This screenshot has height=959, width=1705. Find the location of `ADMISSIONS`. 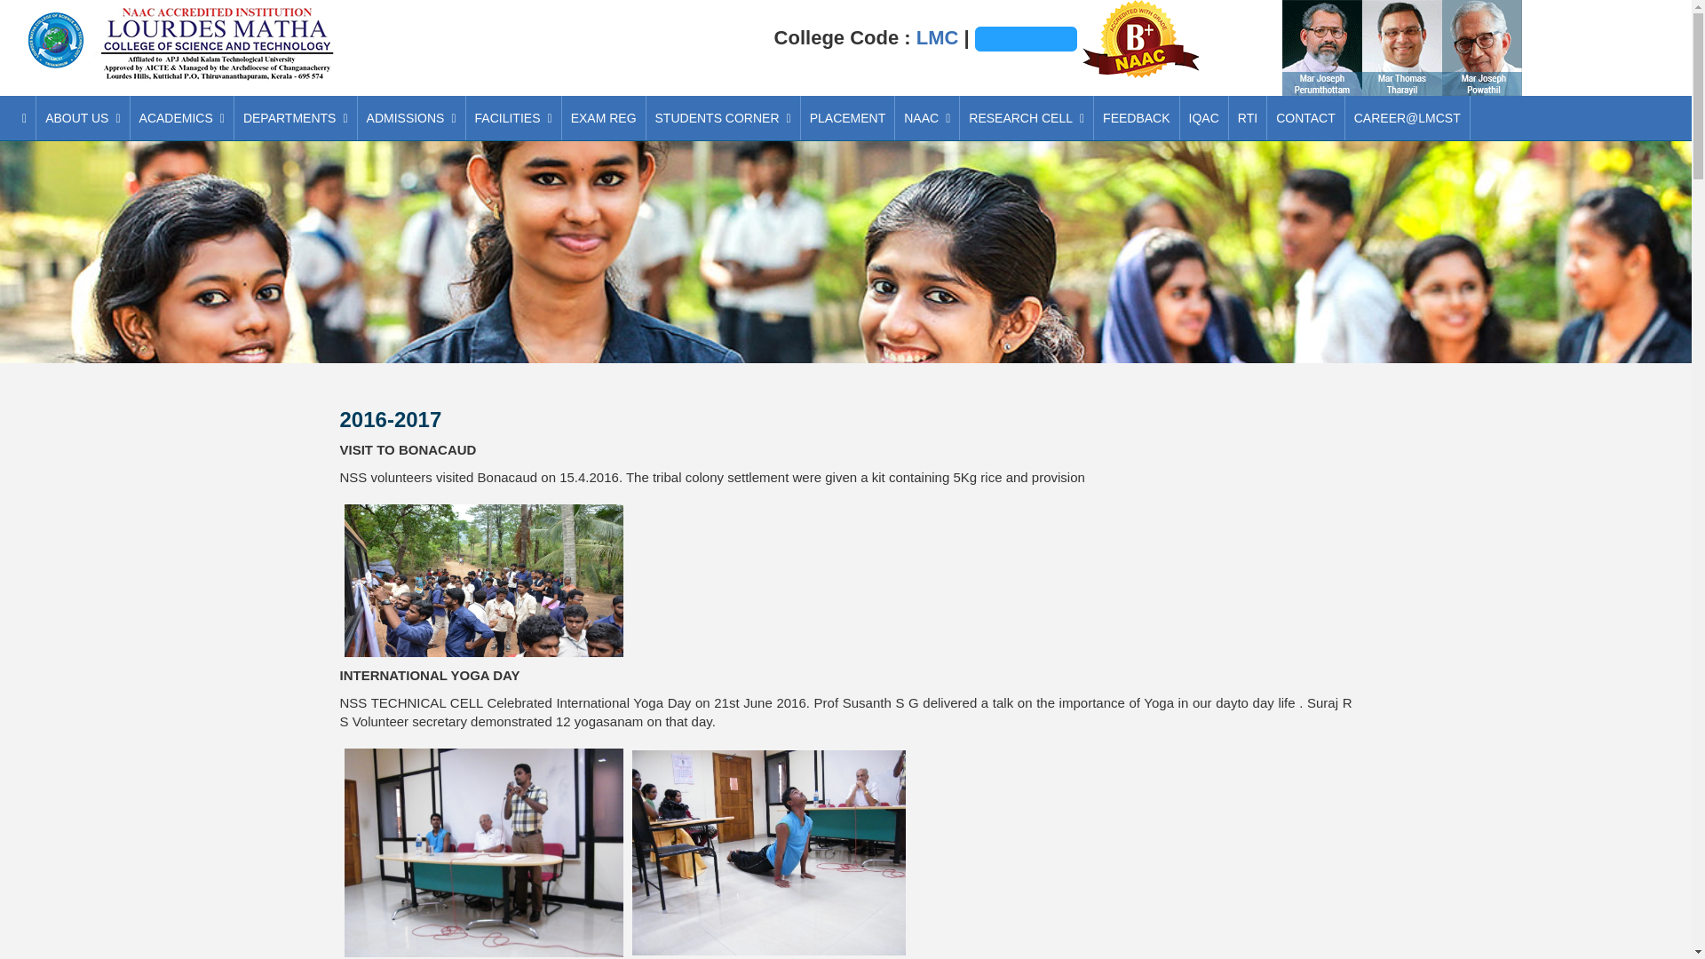

ADMISSIONS is located at coordinates (412, 117).